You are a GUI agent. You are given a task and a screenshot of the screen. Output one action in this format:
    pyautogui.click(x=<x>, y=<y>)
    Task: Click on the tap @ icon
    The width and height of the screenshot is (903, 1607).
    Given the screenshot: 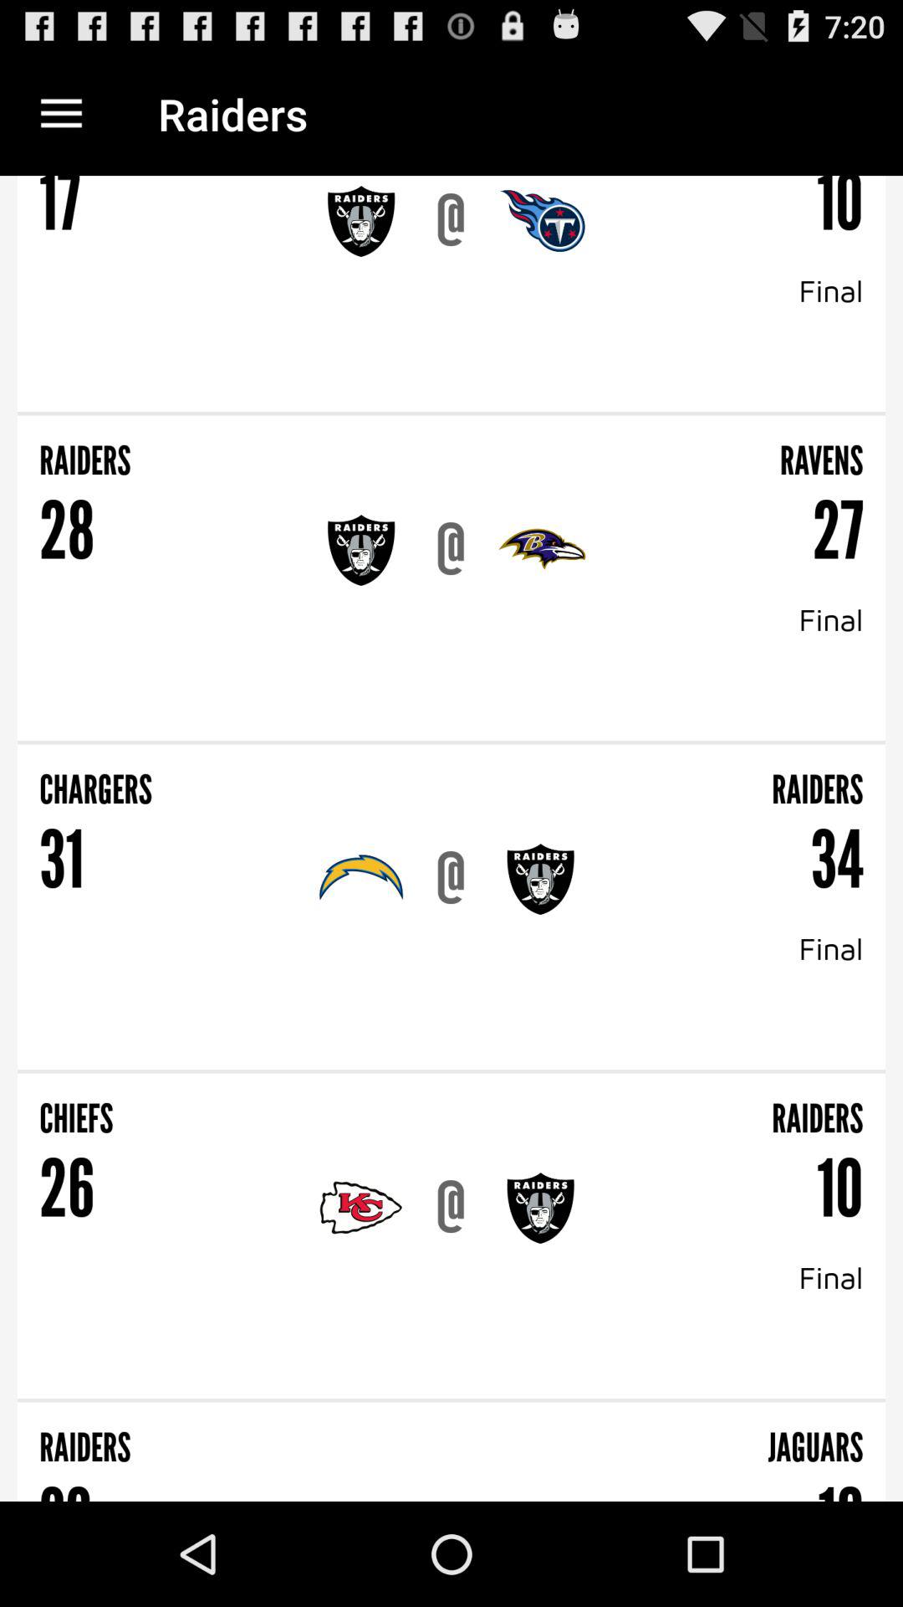 What is the action you would take?
    pyautogui.click(x=451, y=1208)
    